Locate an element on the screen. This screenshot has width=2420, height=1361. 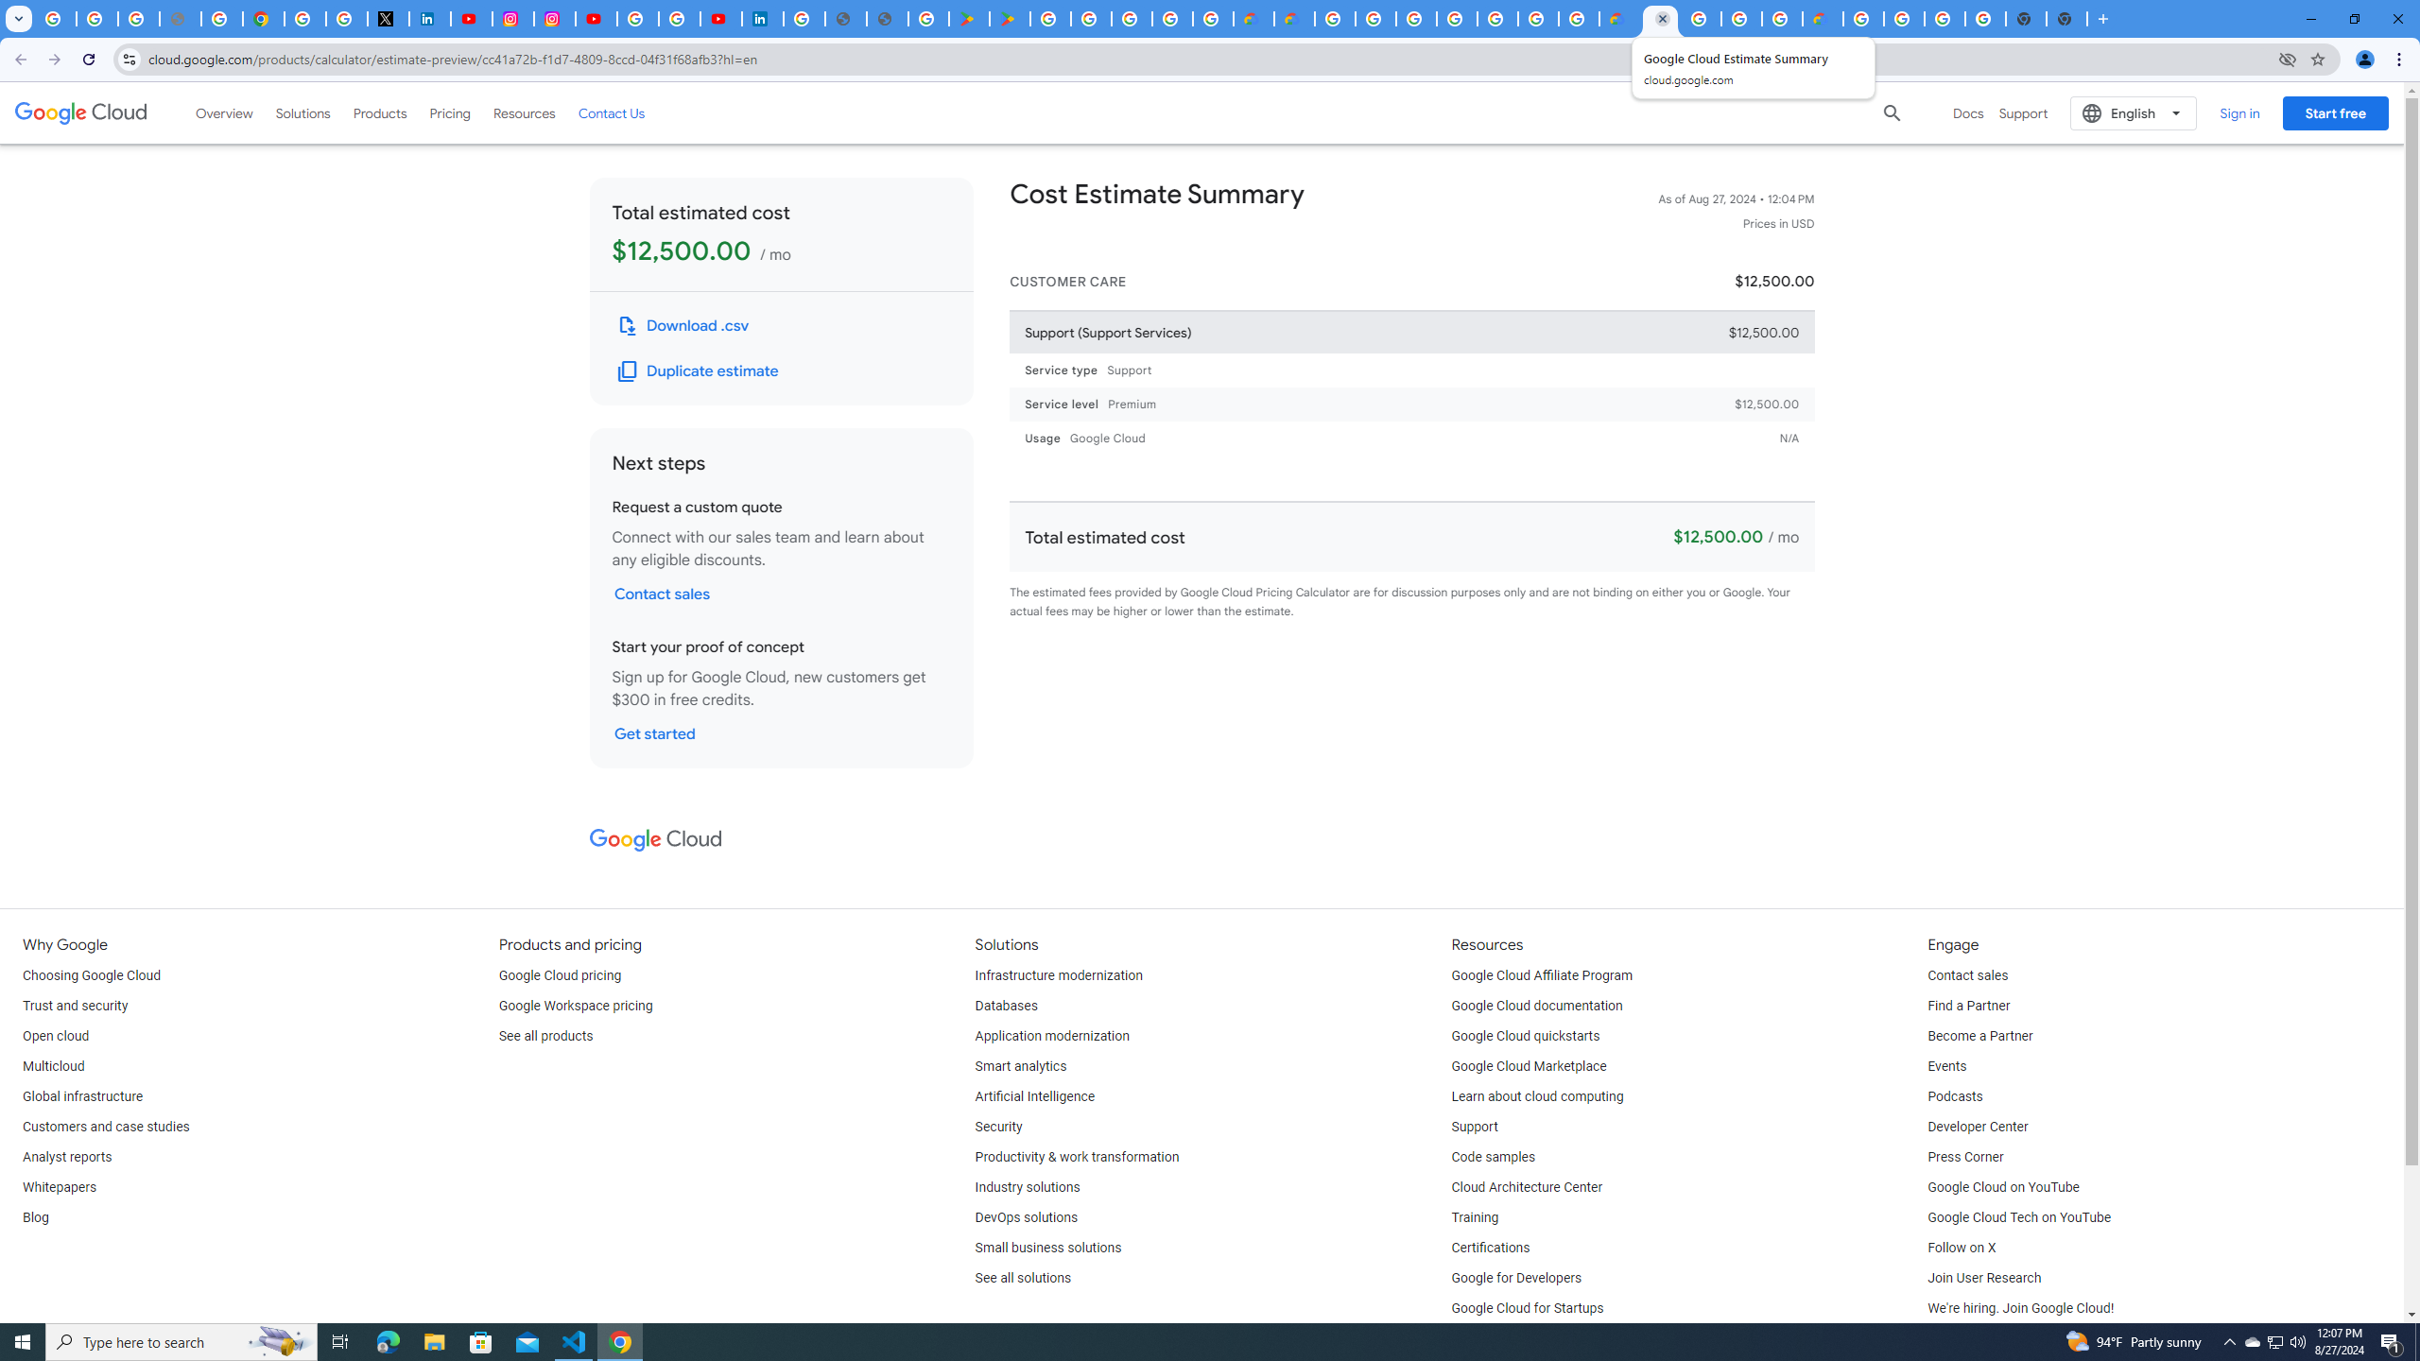
Open cloud is located at coordinates (55, 1037).